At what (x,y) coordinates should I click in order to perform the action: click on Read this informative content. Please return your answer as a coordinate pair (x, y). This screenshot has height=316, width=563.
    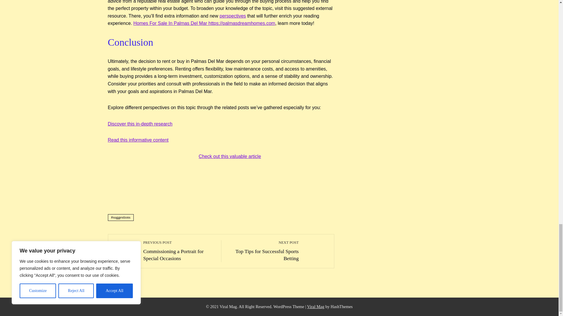
    Looking at the image, I should click on (233, 16).